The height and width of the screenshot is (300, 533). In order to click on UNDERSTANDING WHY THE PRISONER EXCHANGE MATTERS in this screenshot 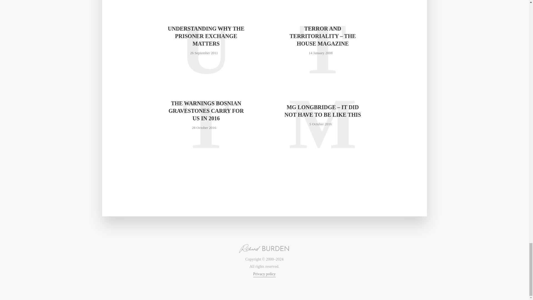, I will do `click(206, 36)`.